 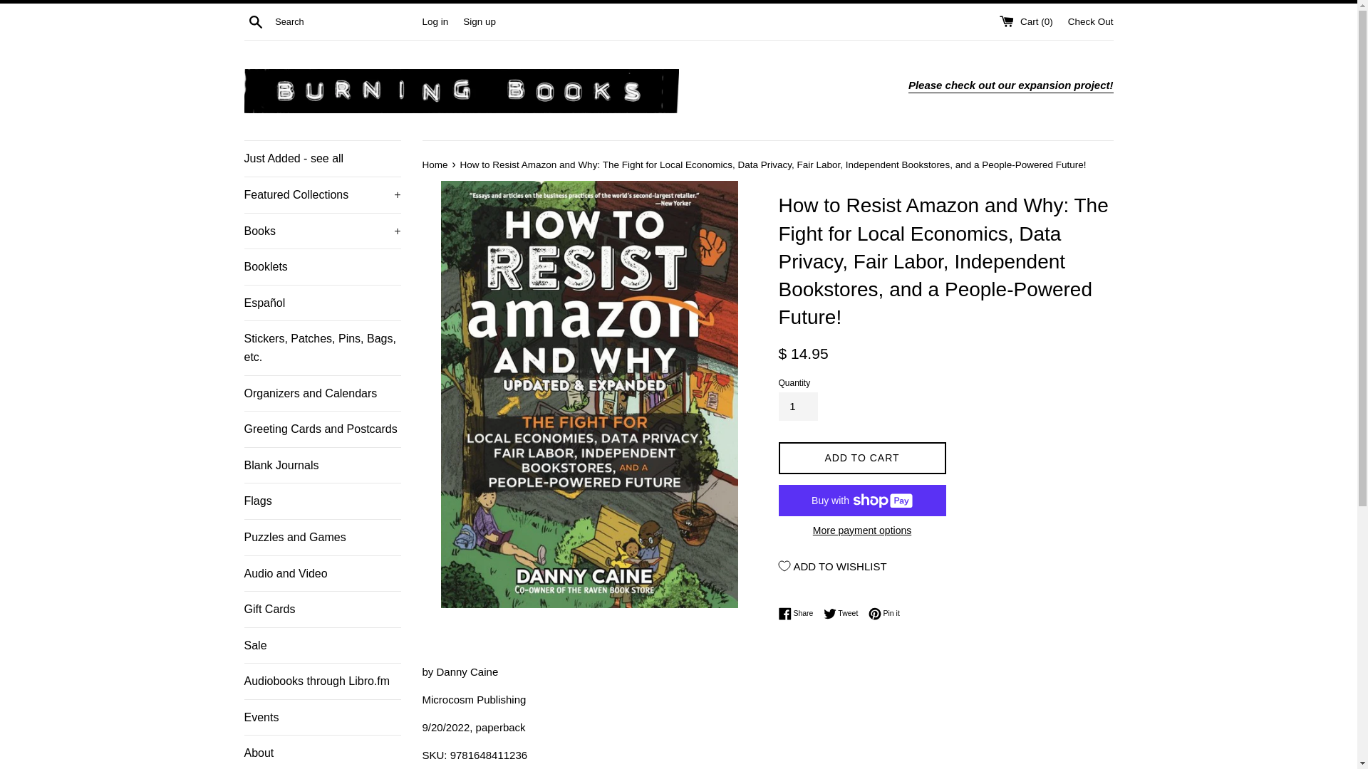 What do you see at coordinates (255, 21) in the screenshot?
I see `Search` at bounding box center [255, 21].